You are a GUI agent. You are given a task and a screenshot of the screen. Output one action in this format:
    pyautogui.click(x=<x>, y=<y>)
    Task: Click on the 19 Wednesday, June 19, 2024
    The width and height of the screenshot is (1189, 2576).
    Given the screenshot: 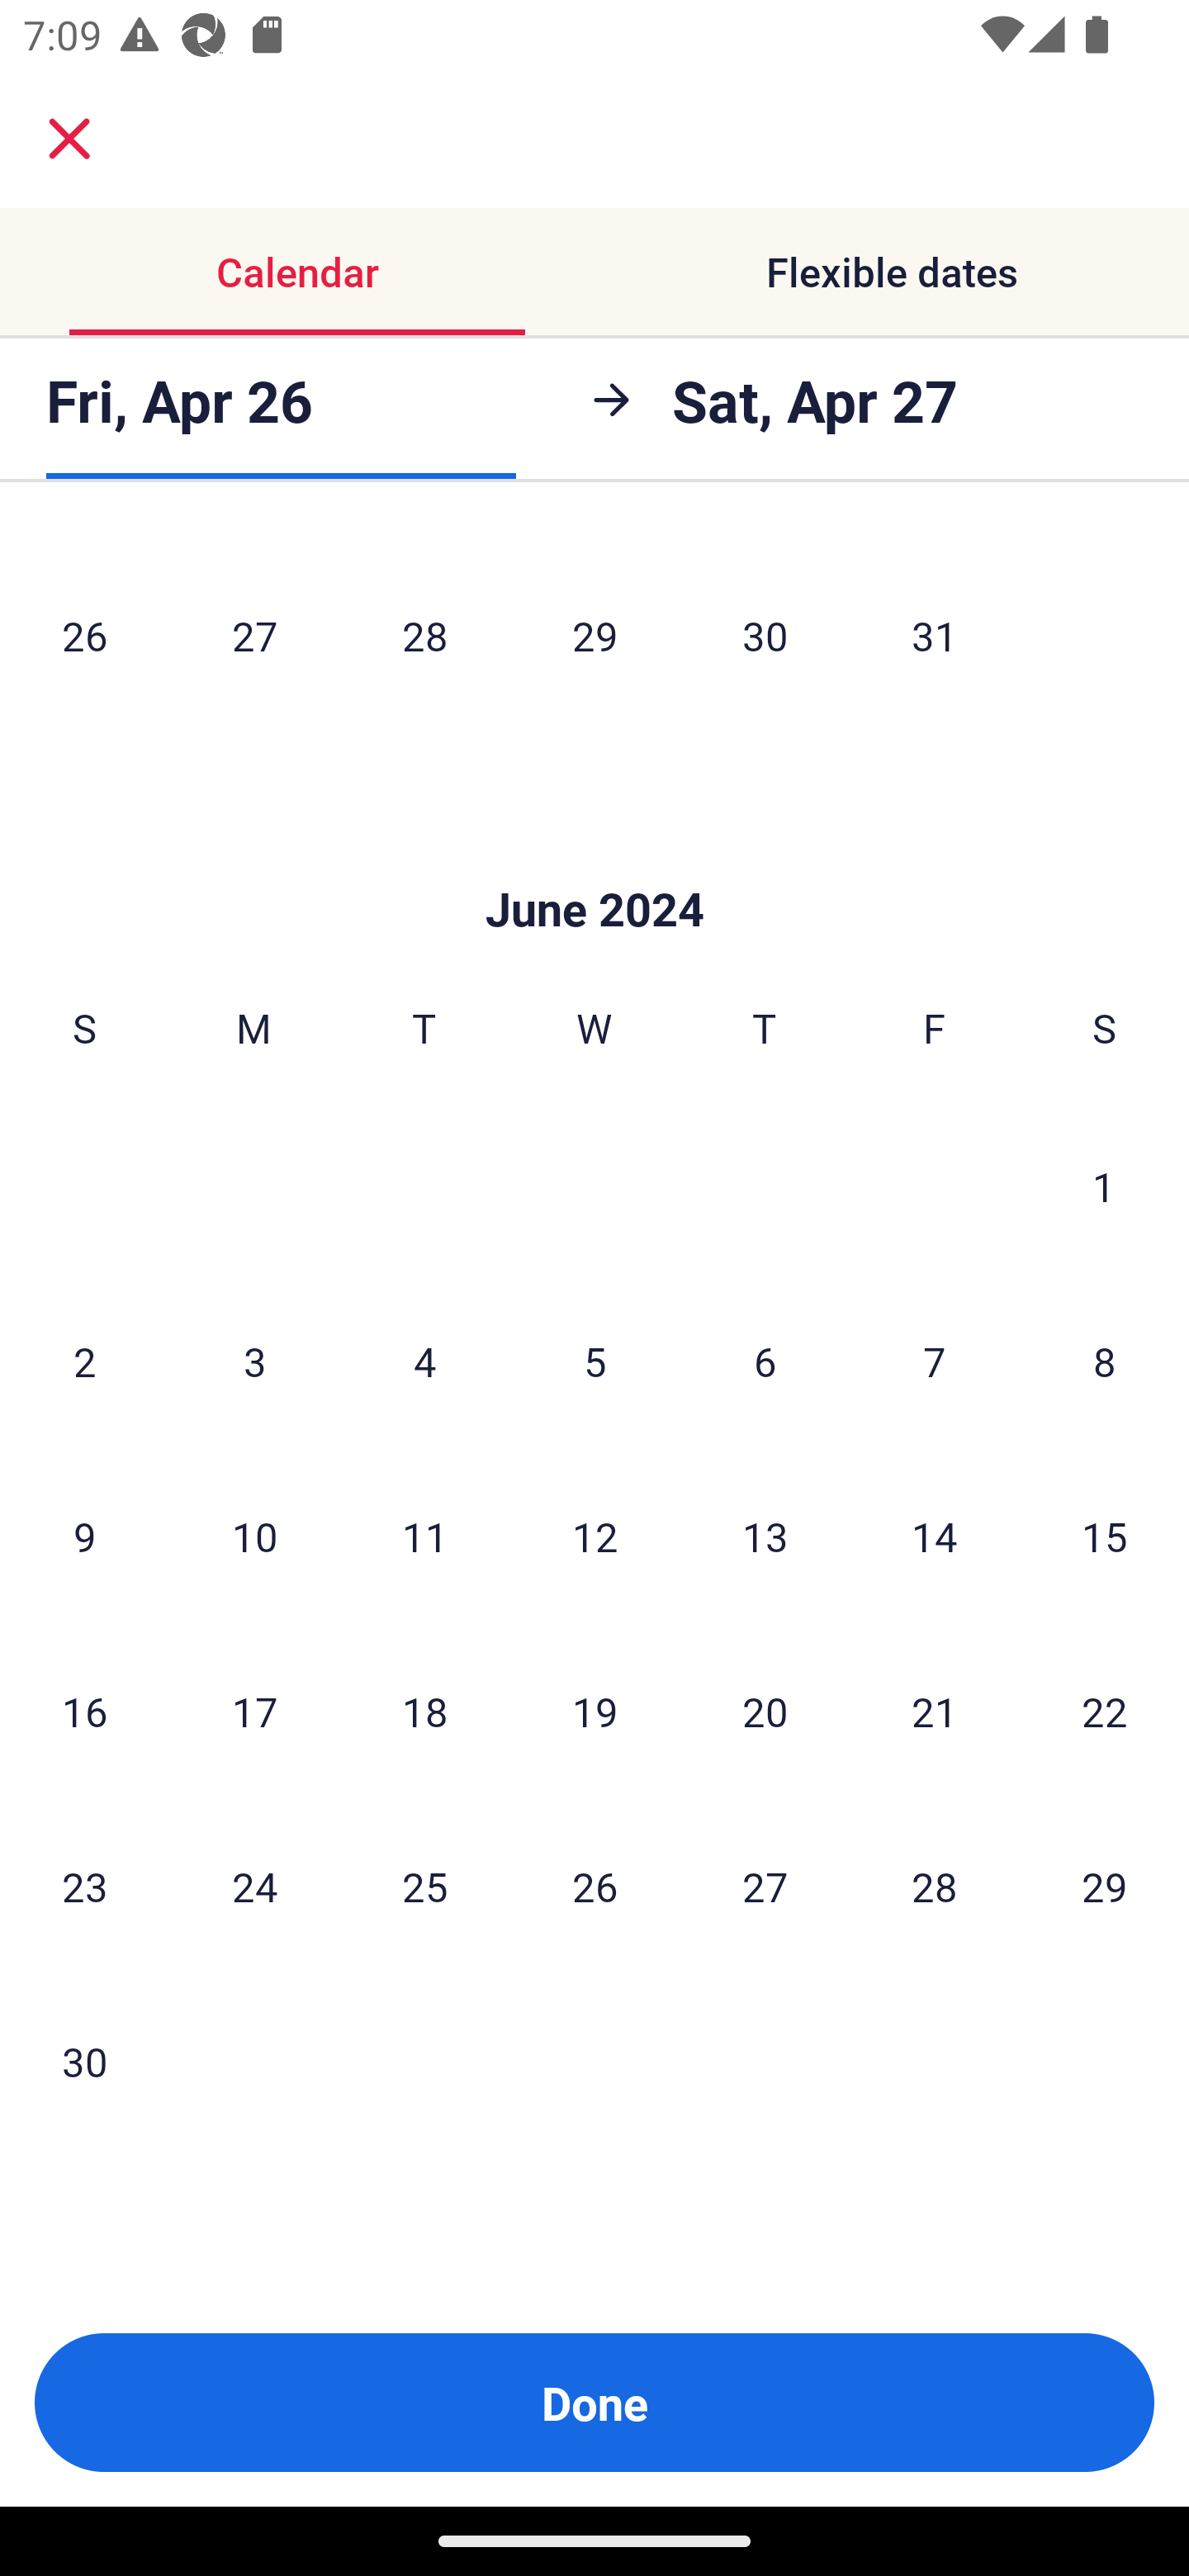 What is the action you would take?
    pyautogui.click(x=594, y=1710)
    